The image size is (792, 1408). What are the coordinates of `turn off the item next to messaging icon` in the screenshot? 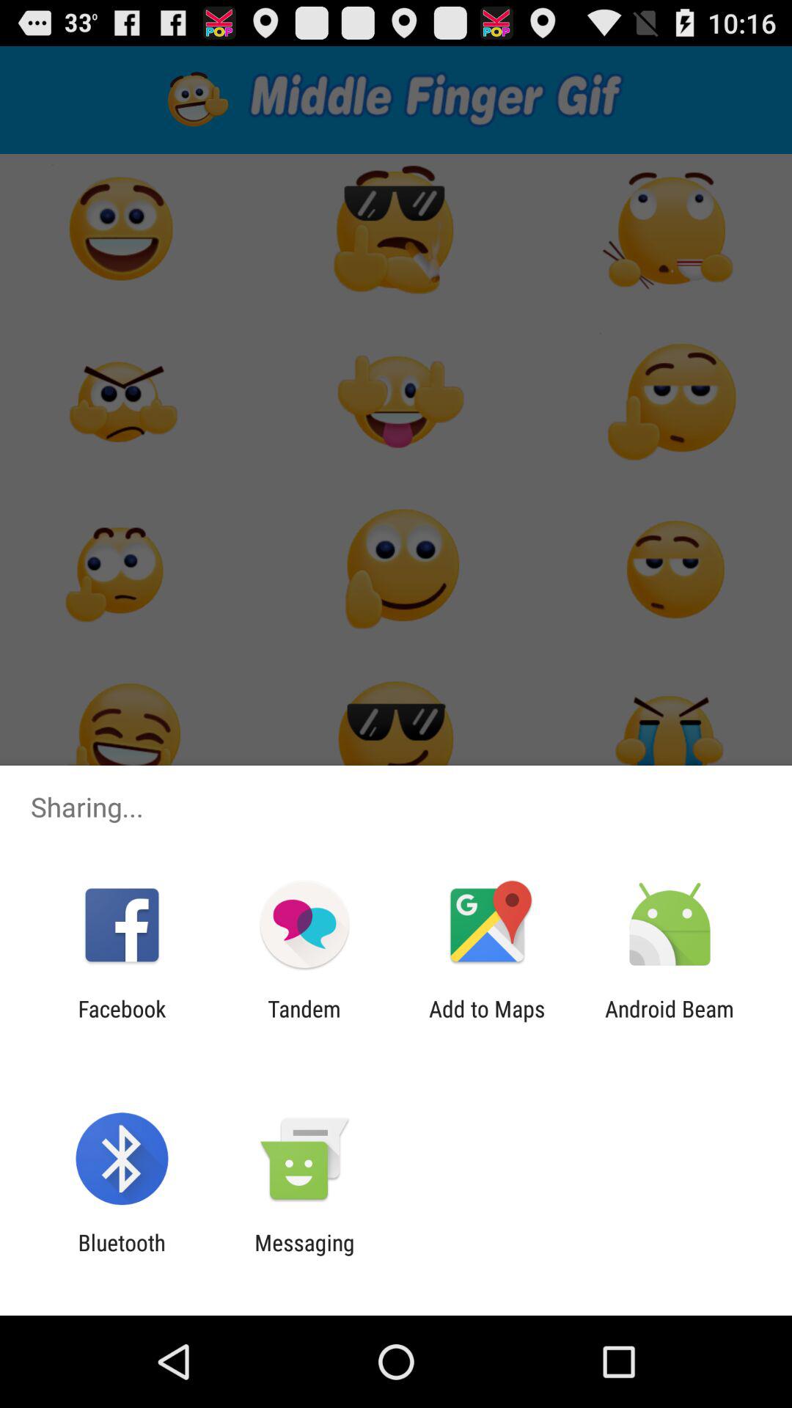 It's located at (122, 1255).